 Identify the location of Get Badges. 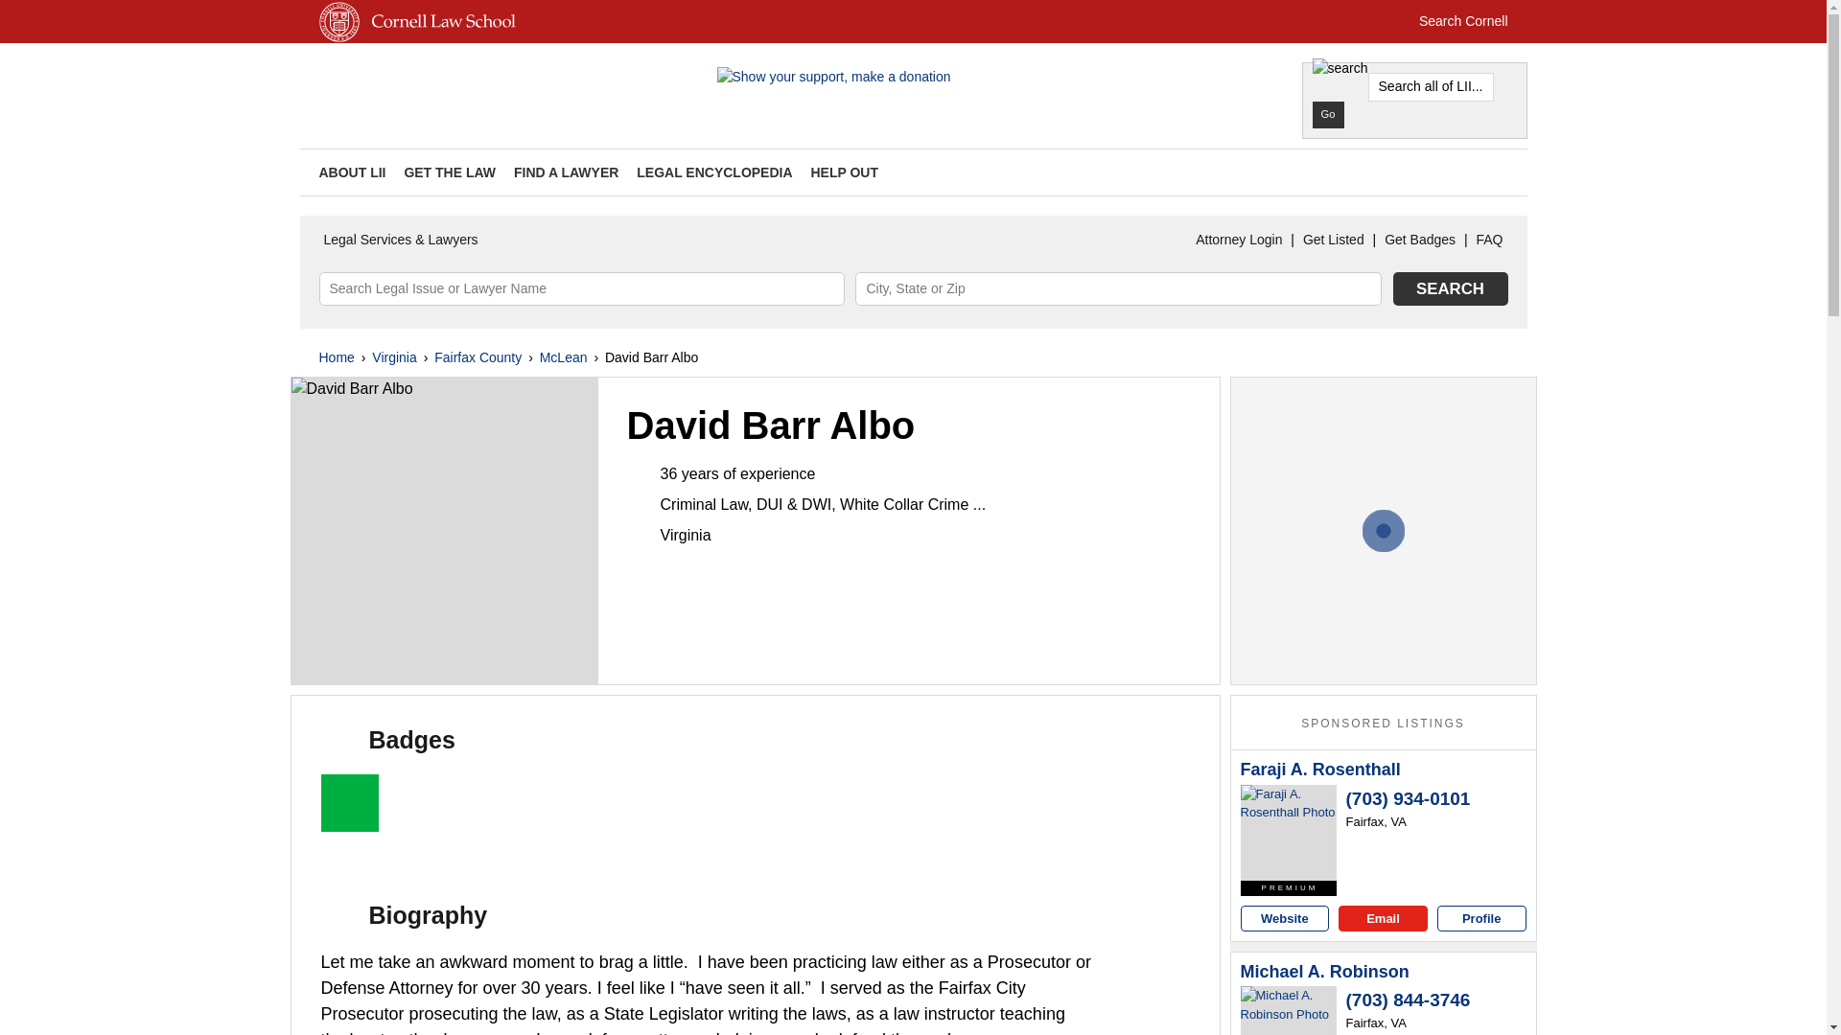
(1419, 240).